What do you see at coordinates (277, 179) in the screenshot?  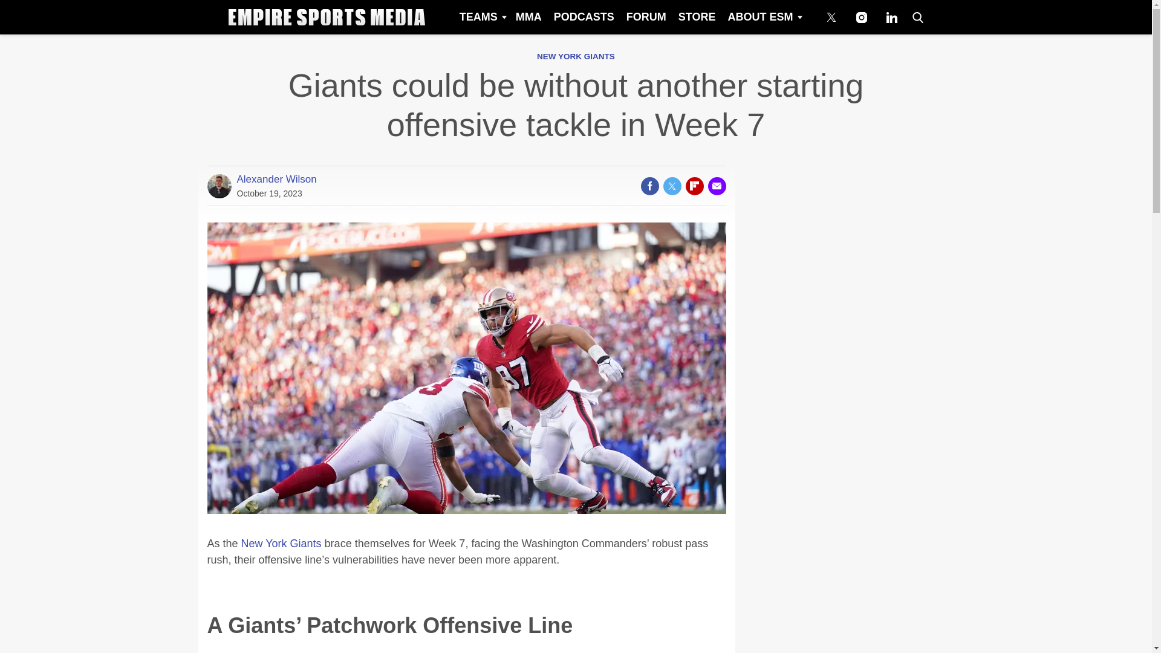 I see `Posts by Alexander Wilson` at bounding box center [277, 179].